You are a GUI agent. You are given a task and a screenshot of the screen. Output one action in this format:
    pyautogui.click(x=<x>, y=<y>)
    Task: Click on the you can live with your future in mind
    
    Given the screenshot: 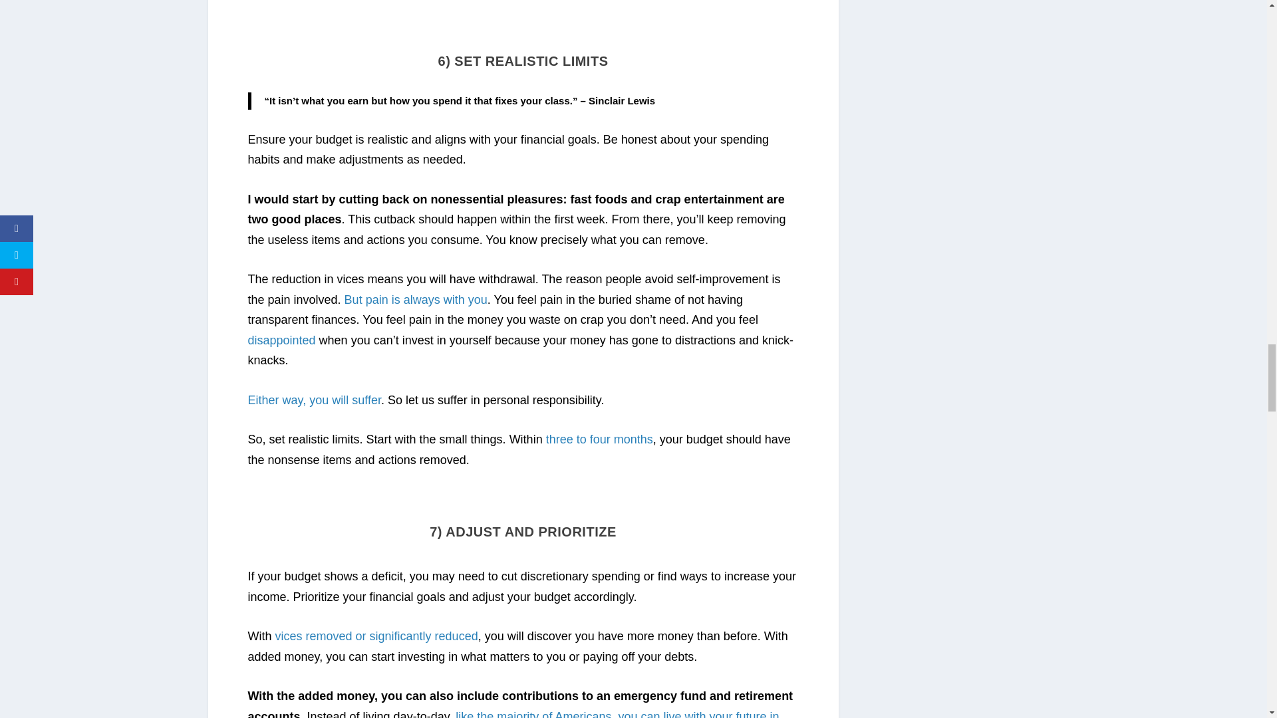 What is the action you would take?
    pyautogui.click(x=513, y=714)
    